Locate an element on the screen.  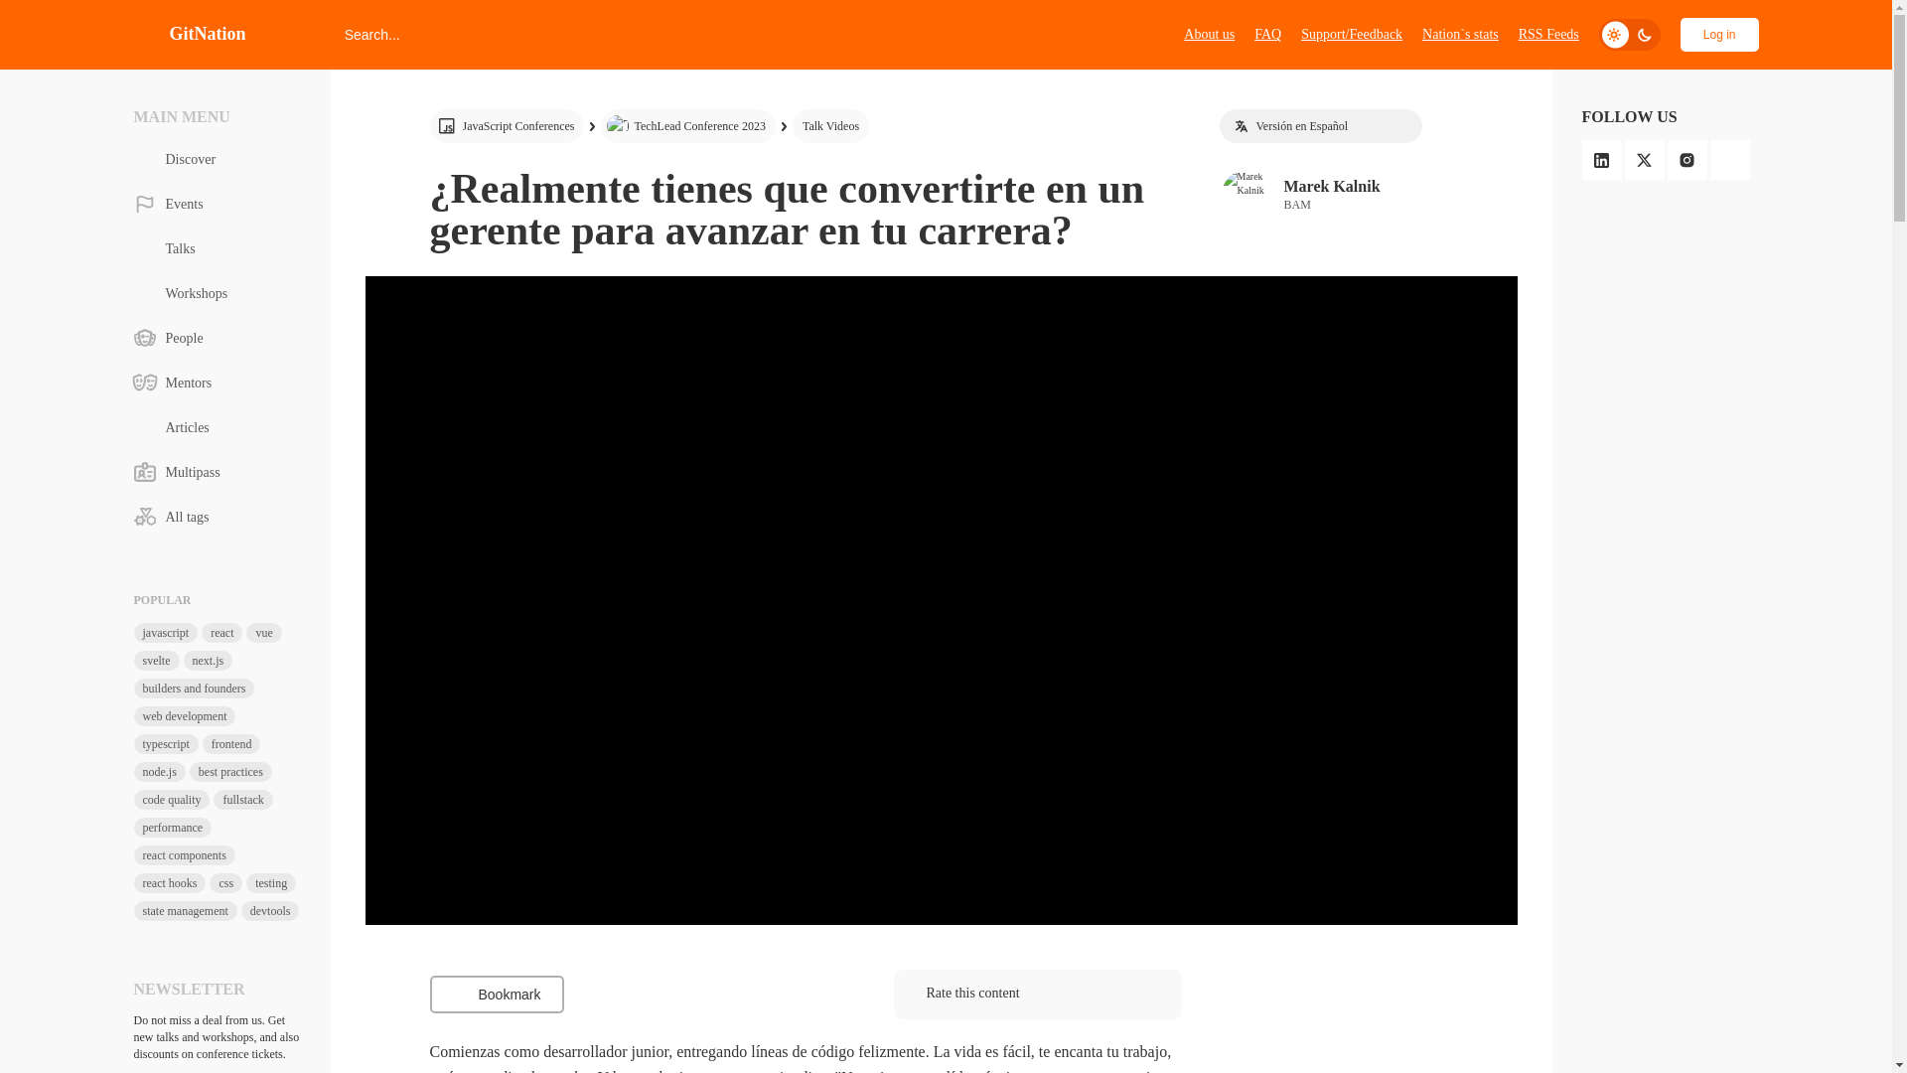
Log in is located at coordinates (687, 125).